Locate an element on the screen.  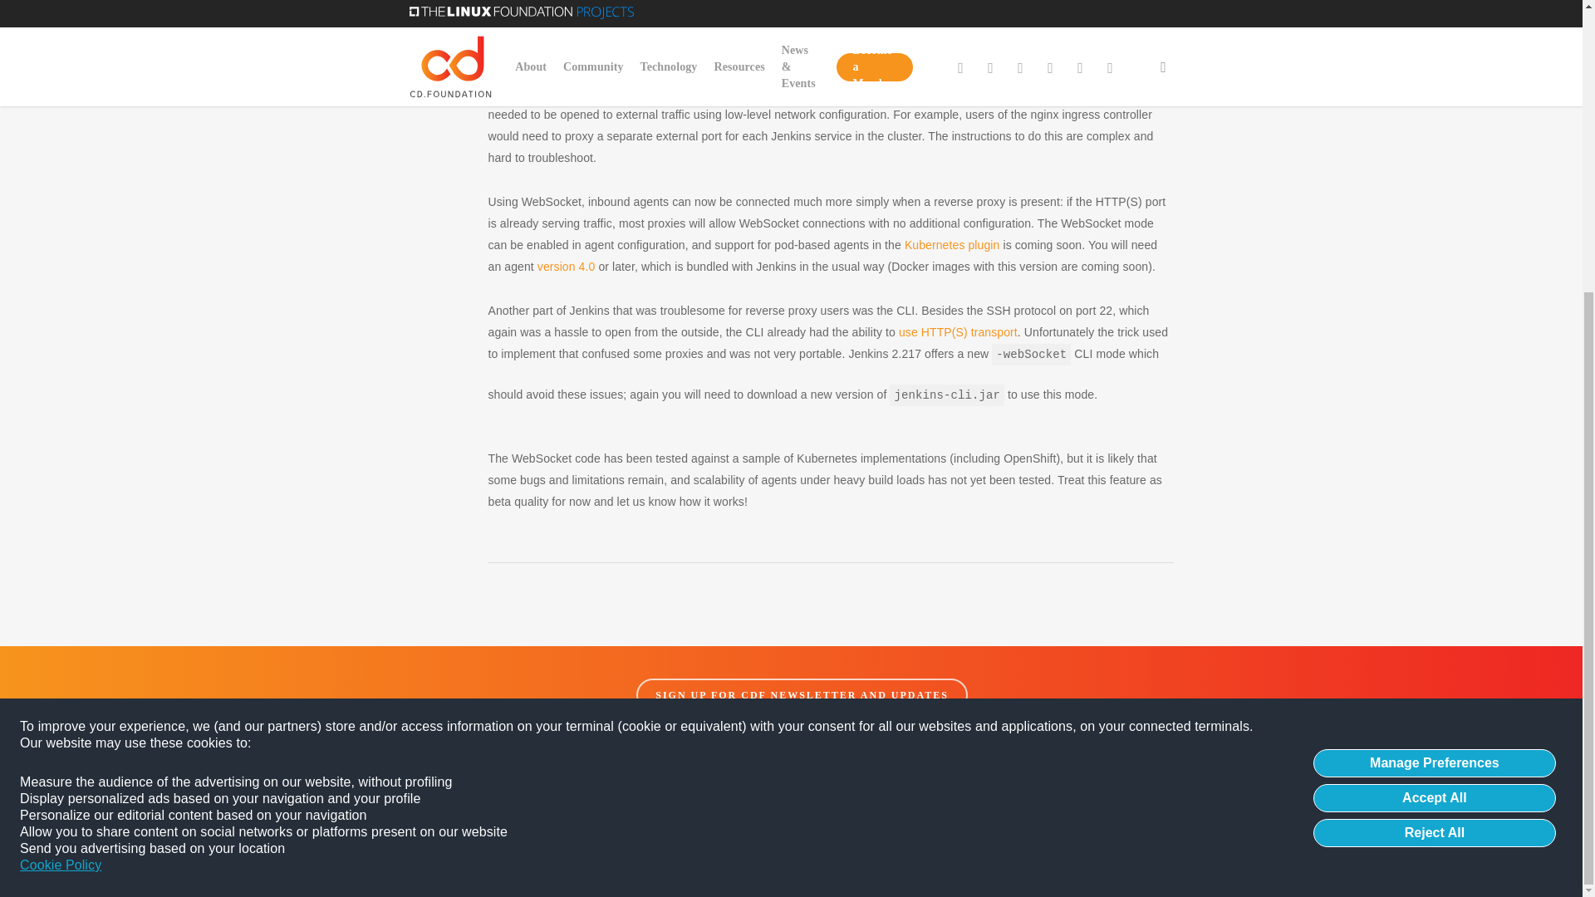
Manage Preferences is located at coordinates (1434, 339).